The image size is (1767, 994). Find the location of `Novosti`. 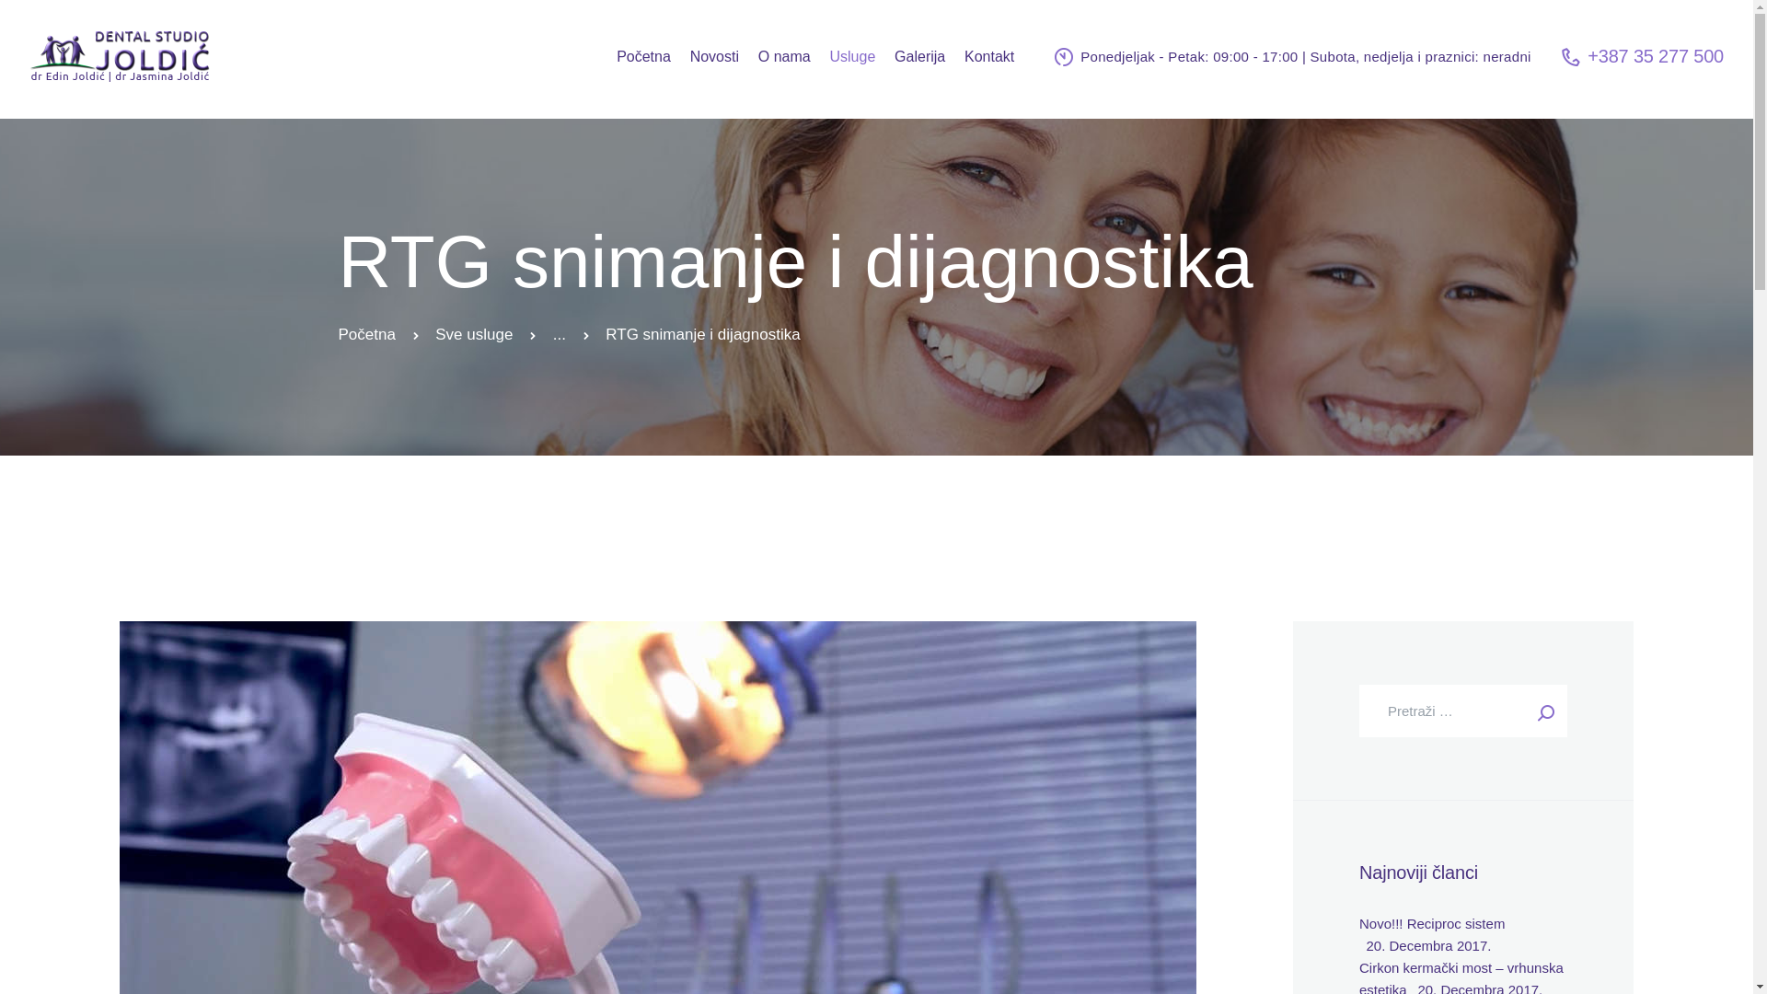

Novosti is located at coordinates (714, 57).